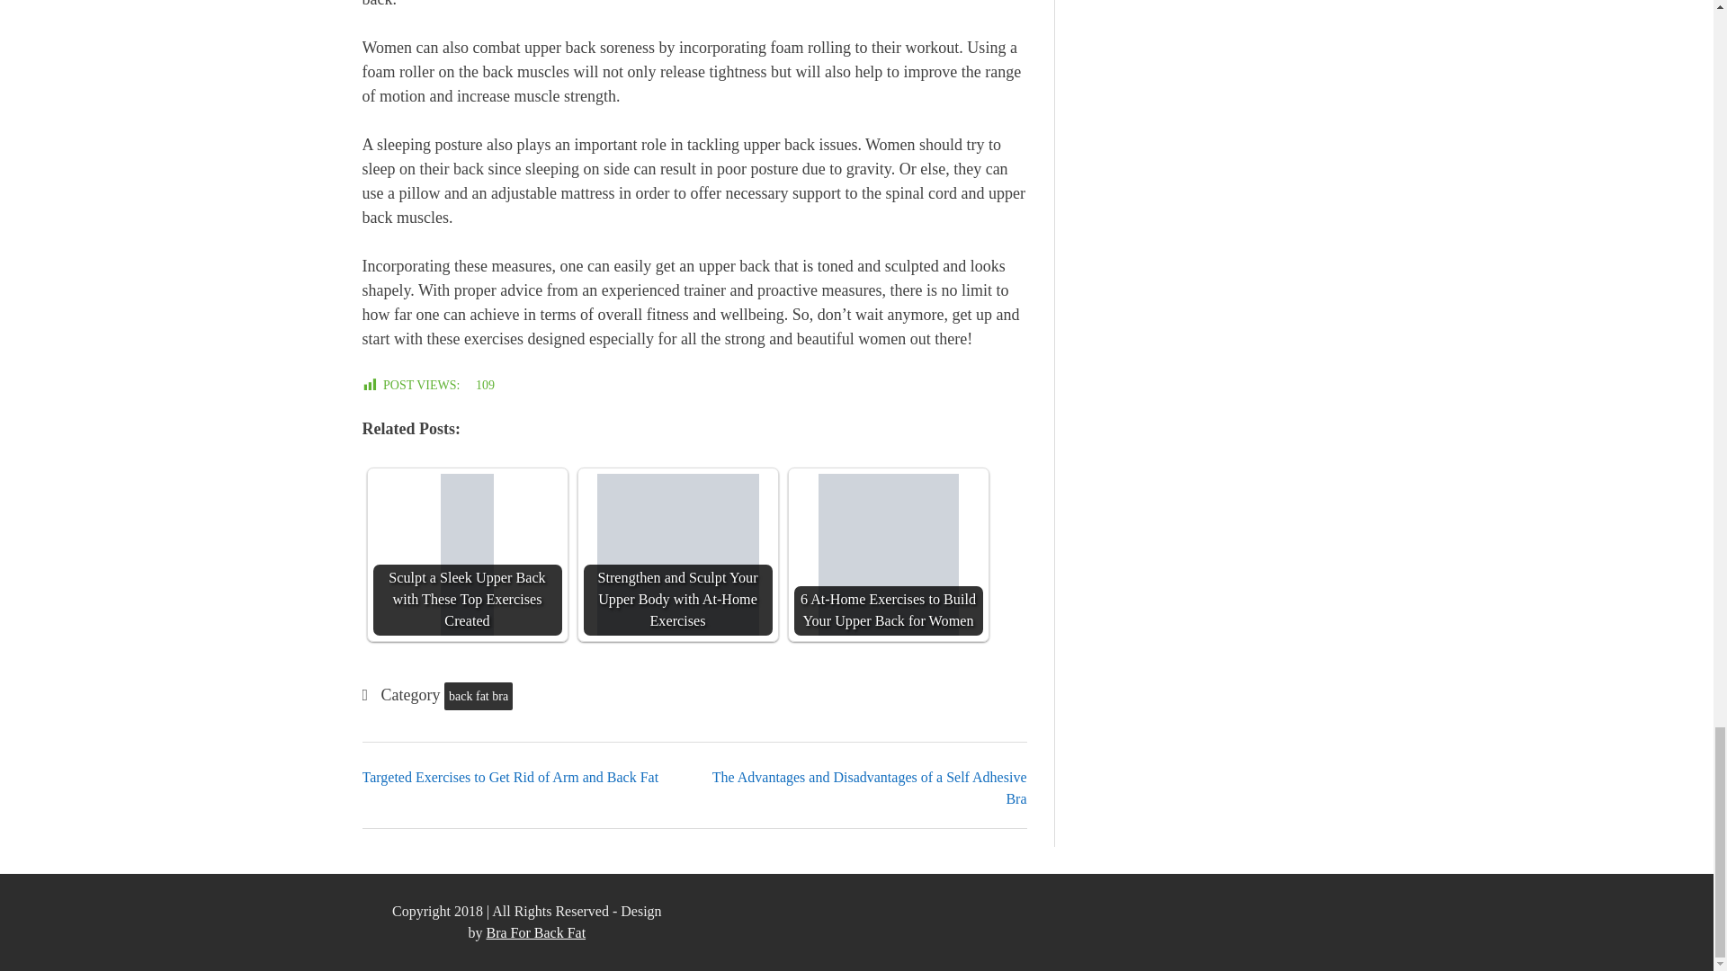  What do you see at coordinates (869, 788) in the screenshot?
I see `The Advantages and Disadvantages of a Self Adhesive Bra` at bounding box center [869, 788].